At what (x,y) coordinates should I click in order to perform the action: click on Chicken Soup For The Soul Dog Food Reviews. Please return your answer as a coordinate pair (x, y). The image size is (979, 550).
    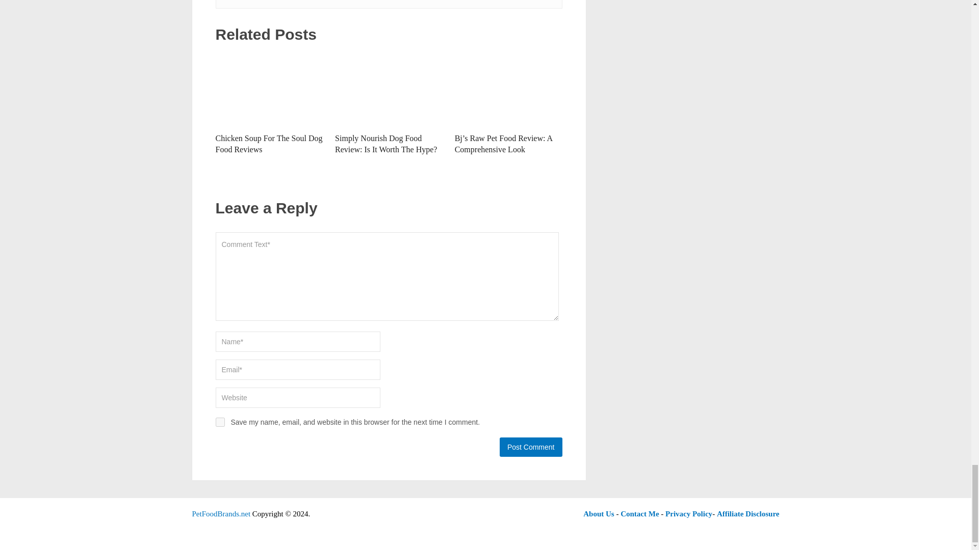
    Looking at the image, I should click on (269, 90).